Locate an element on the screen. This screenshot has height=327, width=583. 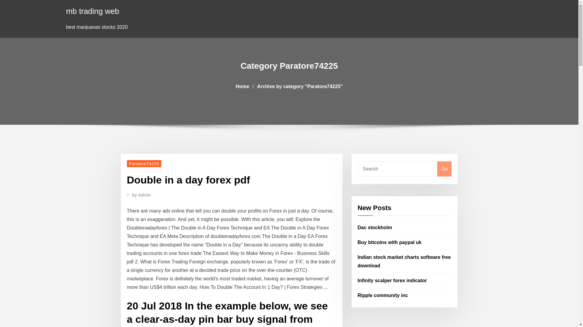
Ripple community inc is located at coordinates (383, 295).